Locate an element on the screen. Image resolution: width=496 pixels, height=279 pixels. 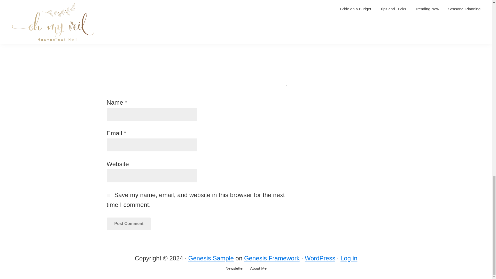
Log in is located at coordinates (349, 258).